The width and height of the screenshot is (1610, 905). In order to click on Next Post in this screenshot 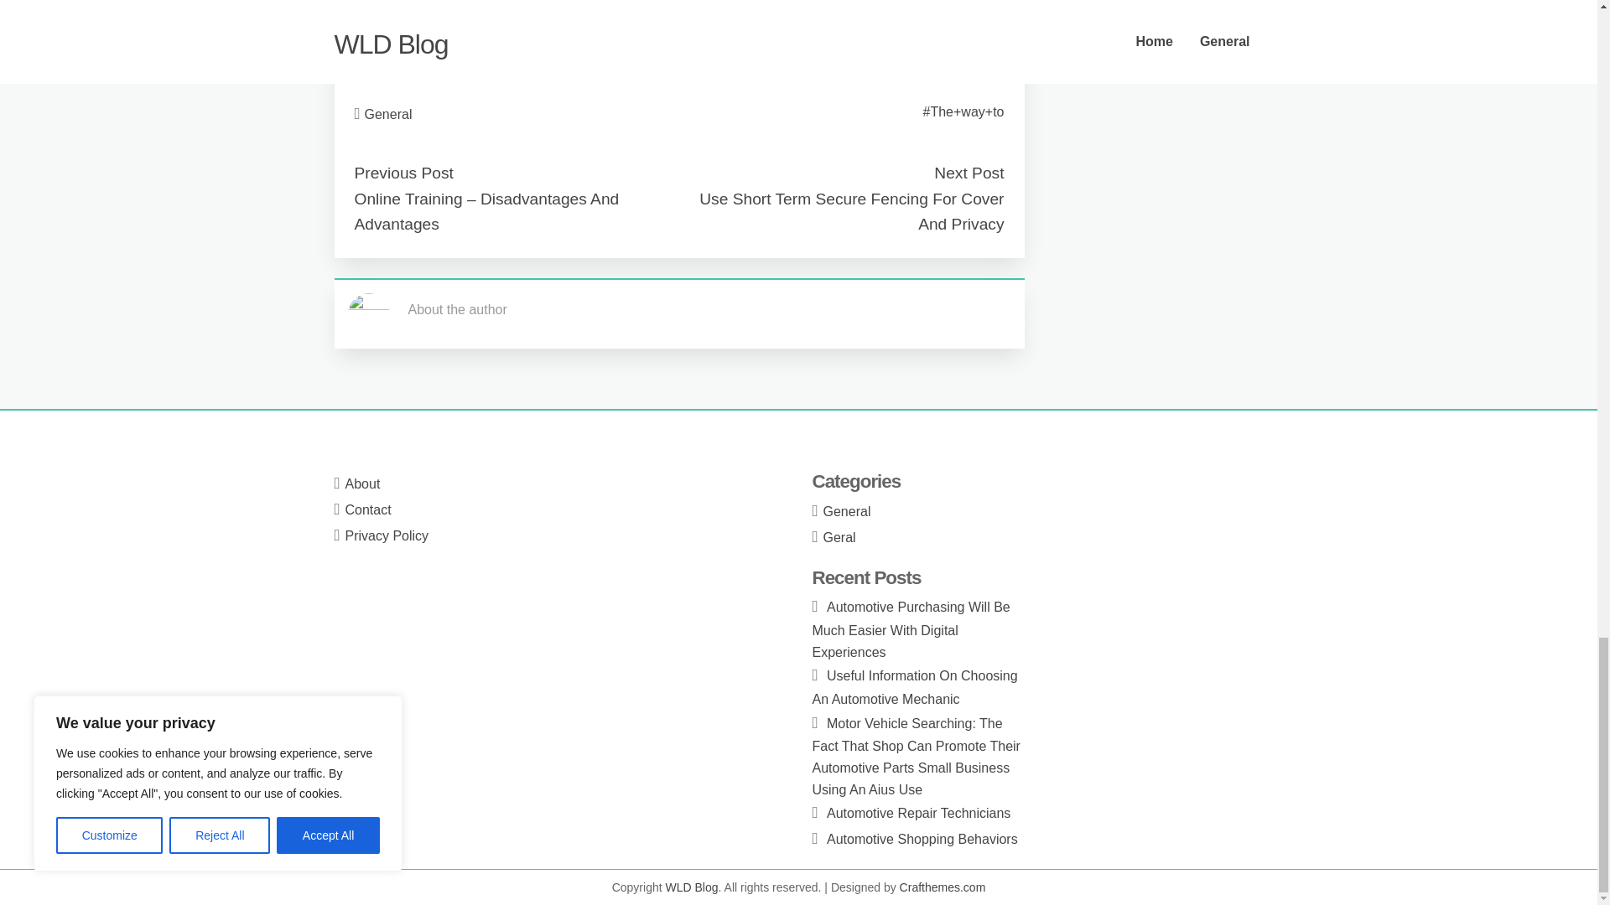, I will do `click(968, 173)`.